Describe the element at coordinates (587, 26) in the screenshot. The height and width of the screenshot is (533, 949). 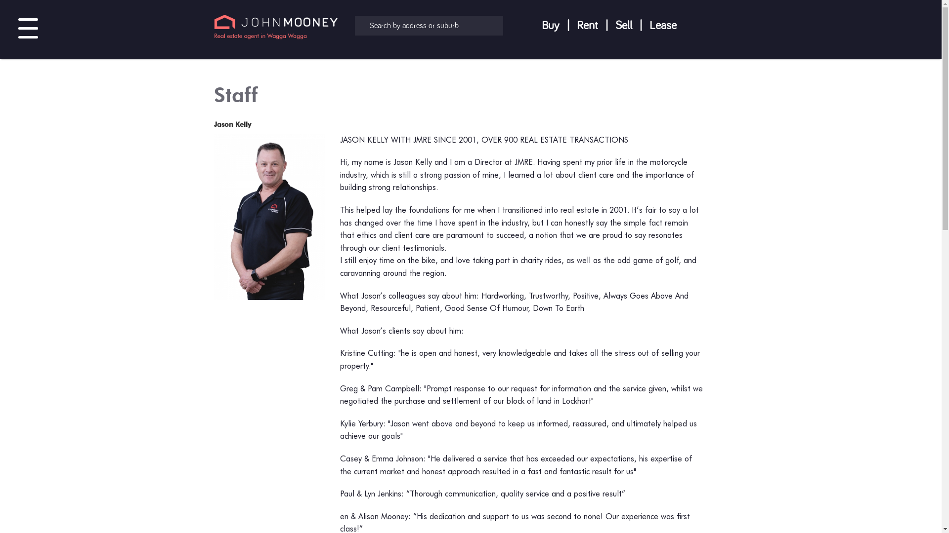
I see `Rent` at that location.